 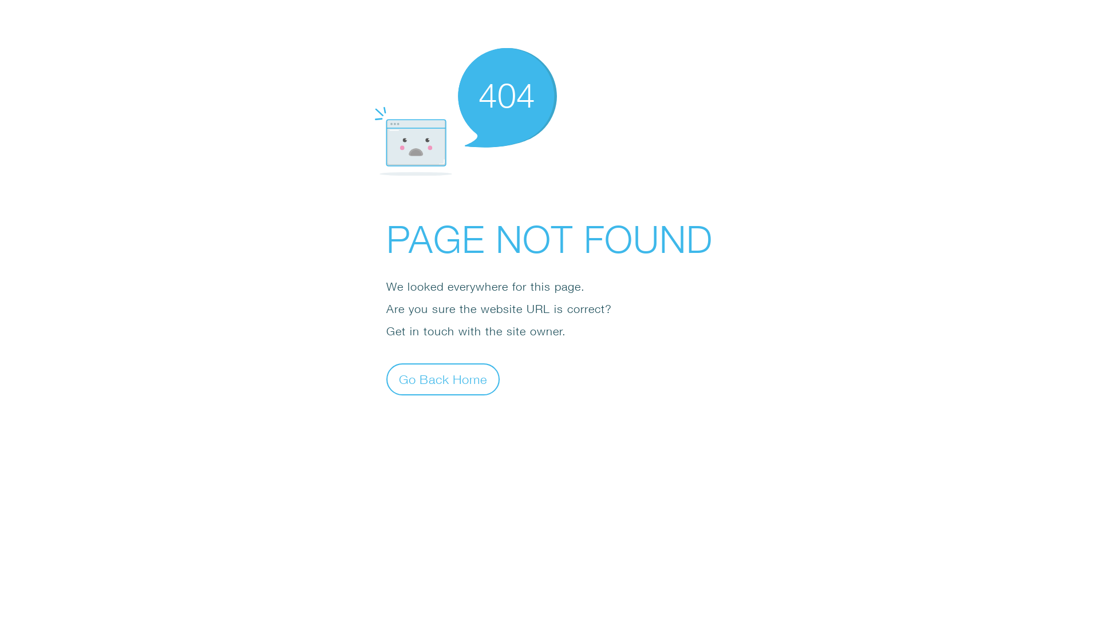 I want to click on Go Back Home, so click(x=443, y=379).